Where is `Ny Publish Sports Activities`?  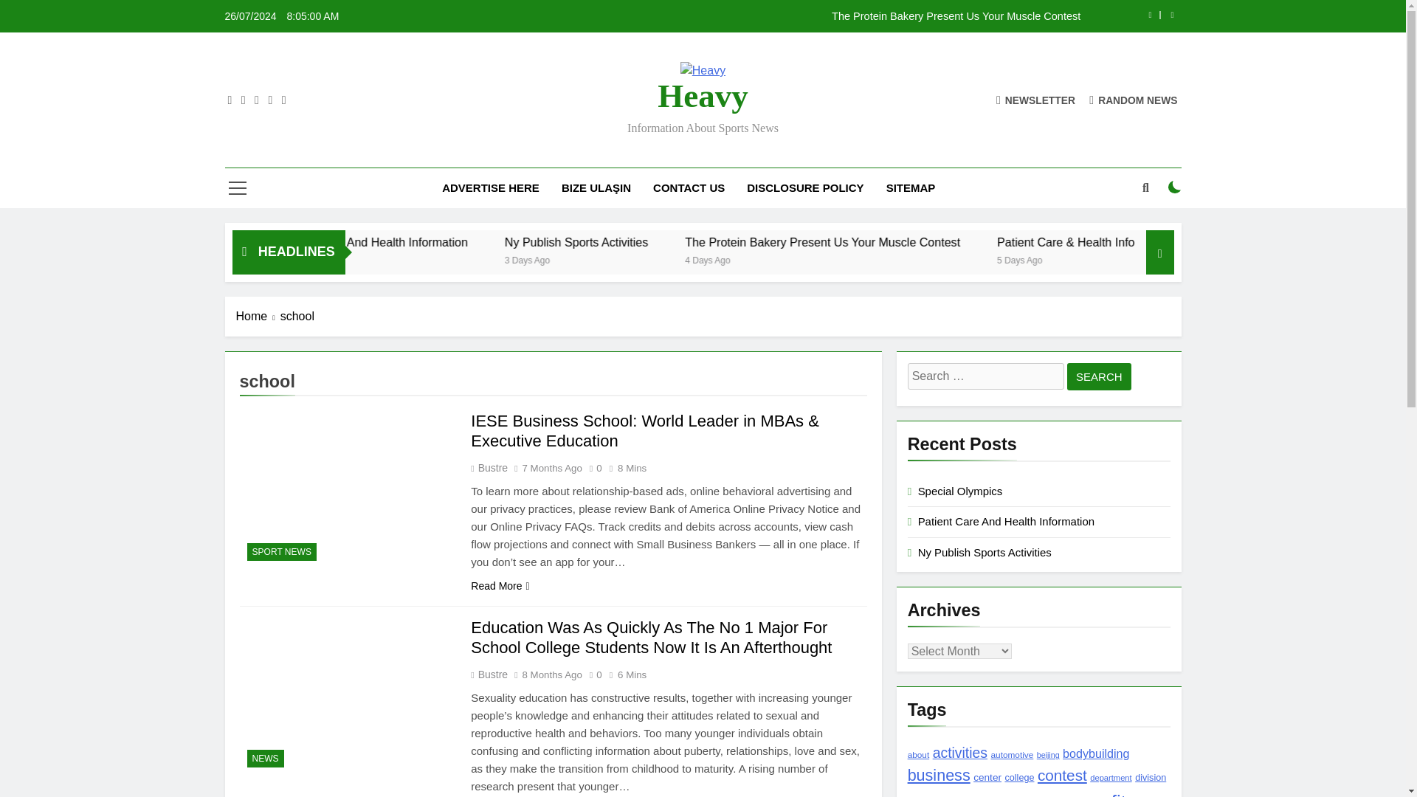
Ny Publish Sports Activities is located at coordinates (697, 242).